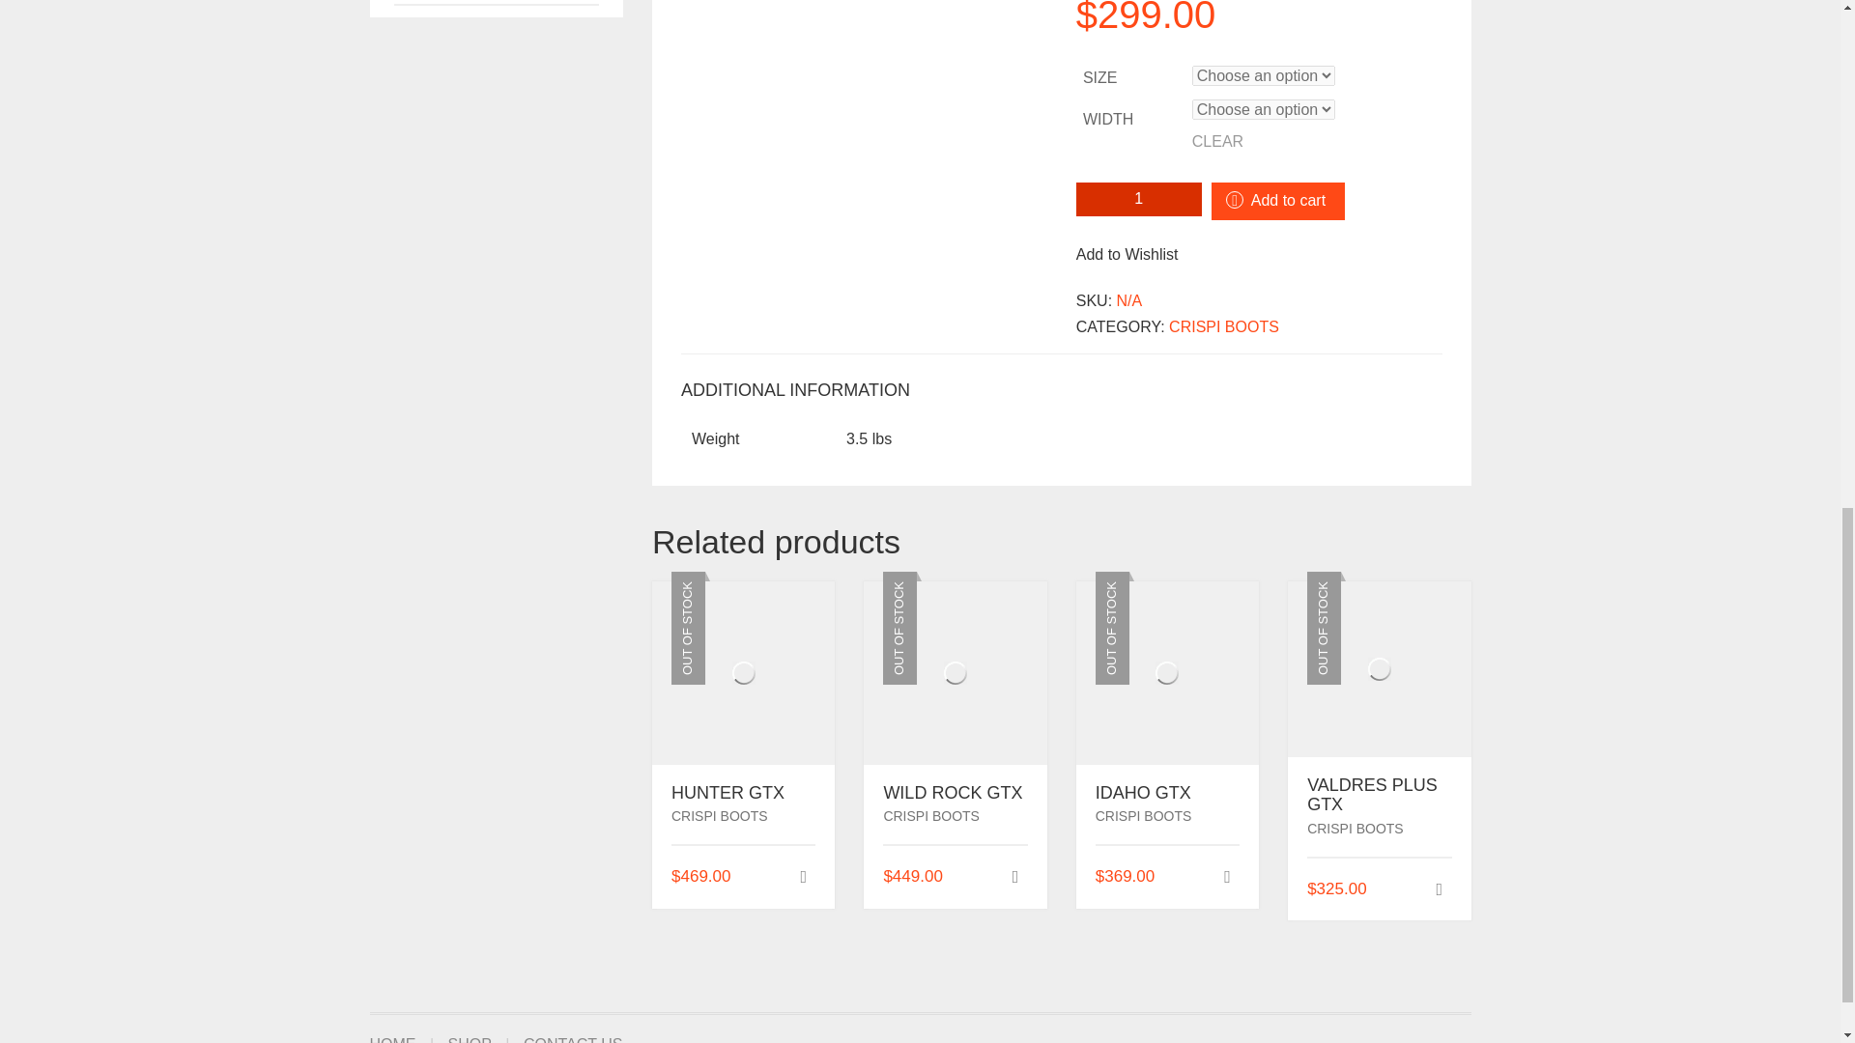 This screenshot has width=1855, height=1043. I want to click on Select options, so click(1227, 877).